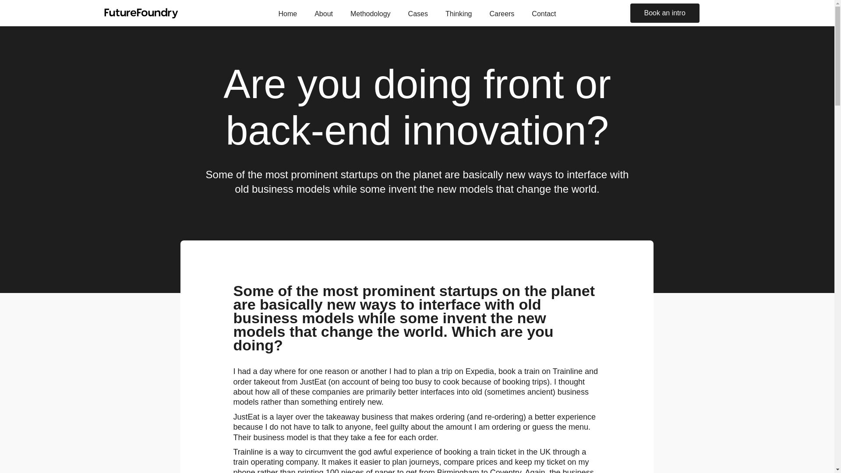 The image size is (841, 473). Describe the element at coordinates (323, 11) in the screenshot. I see `About` at that location.